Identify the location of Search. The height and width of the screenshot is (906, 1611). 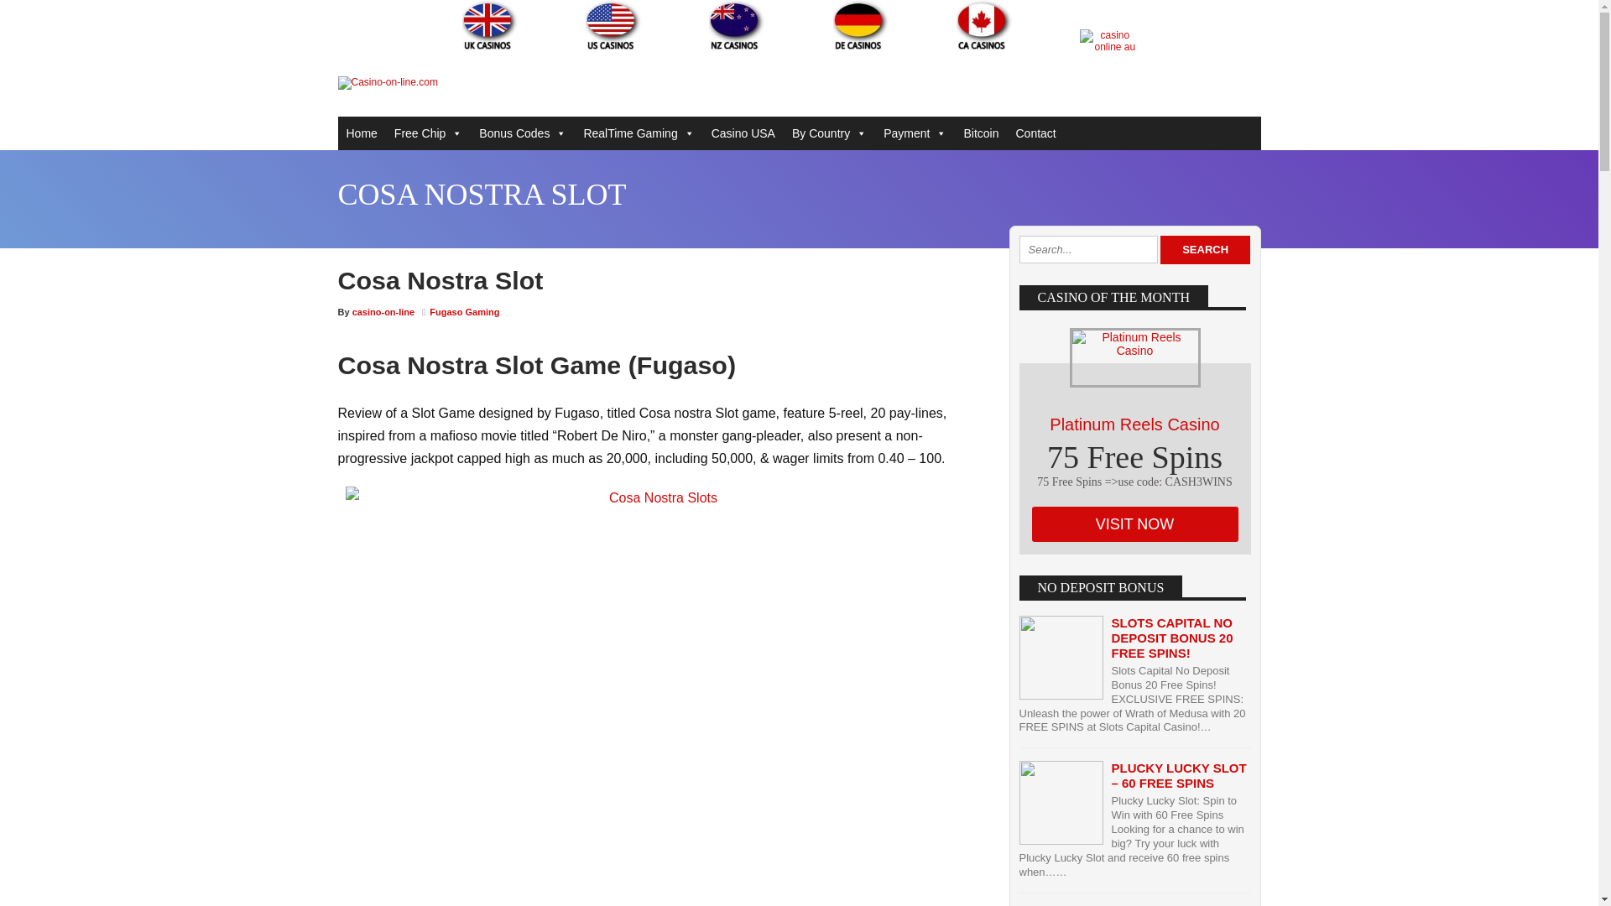
(1205, 250).